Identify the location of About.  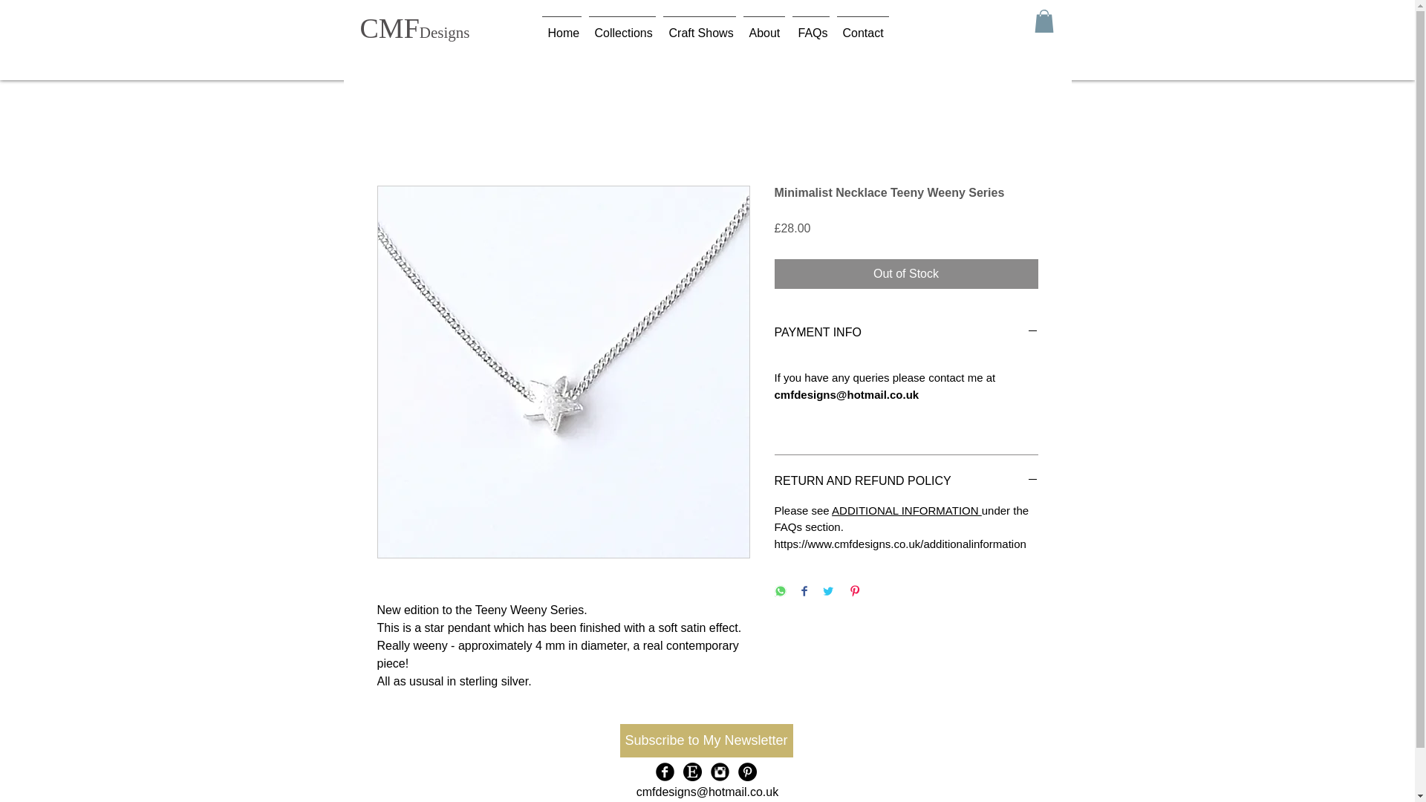
(764, 26).